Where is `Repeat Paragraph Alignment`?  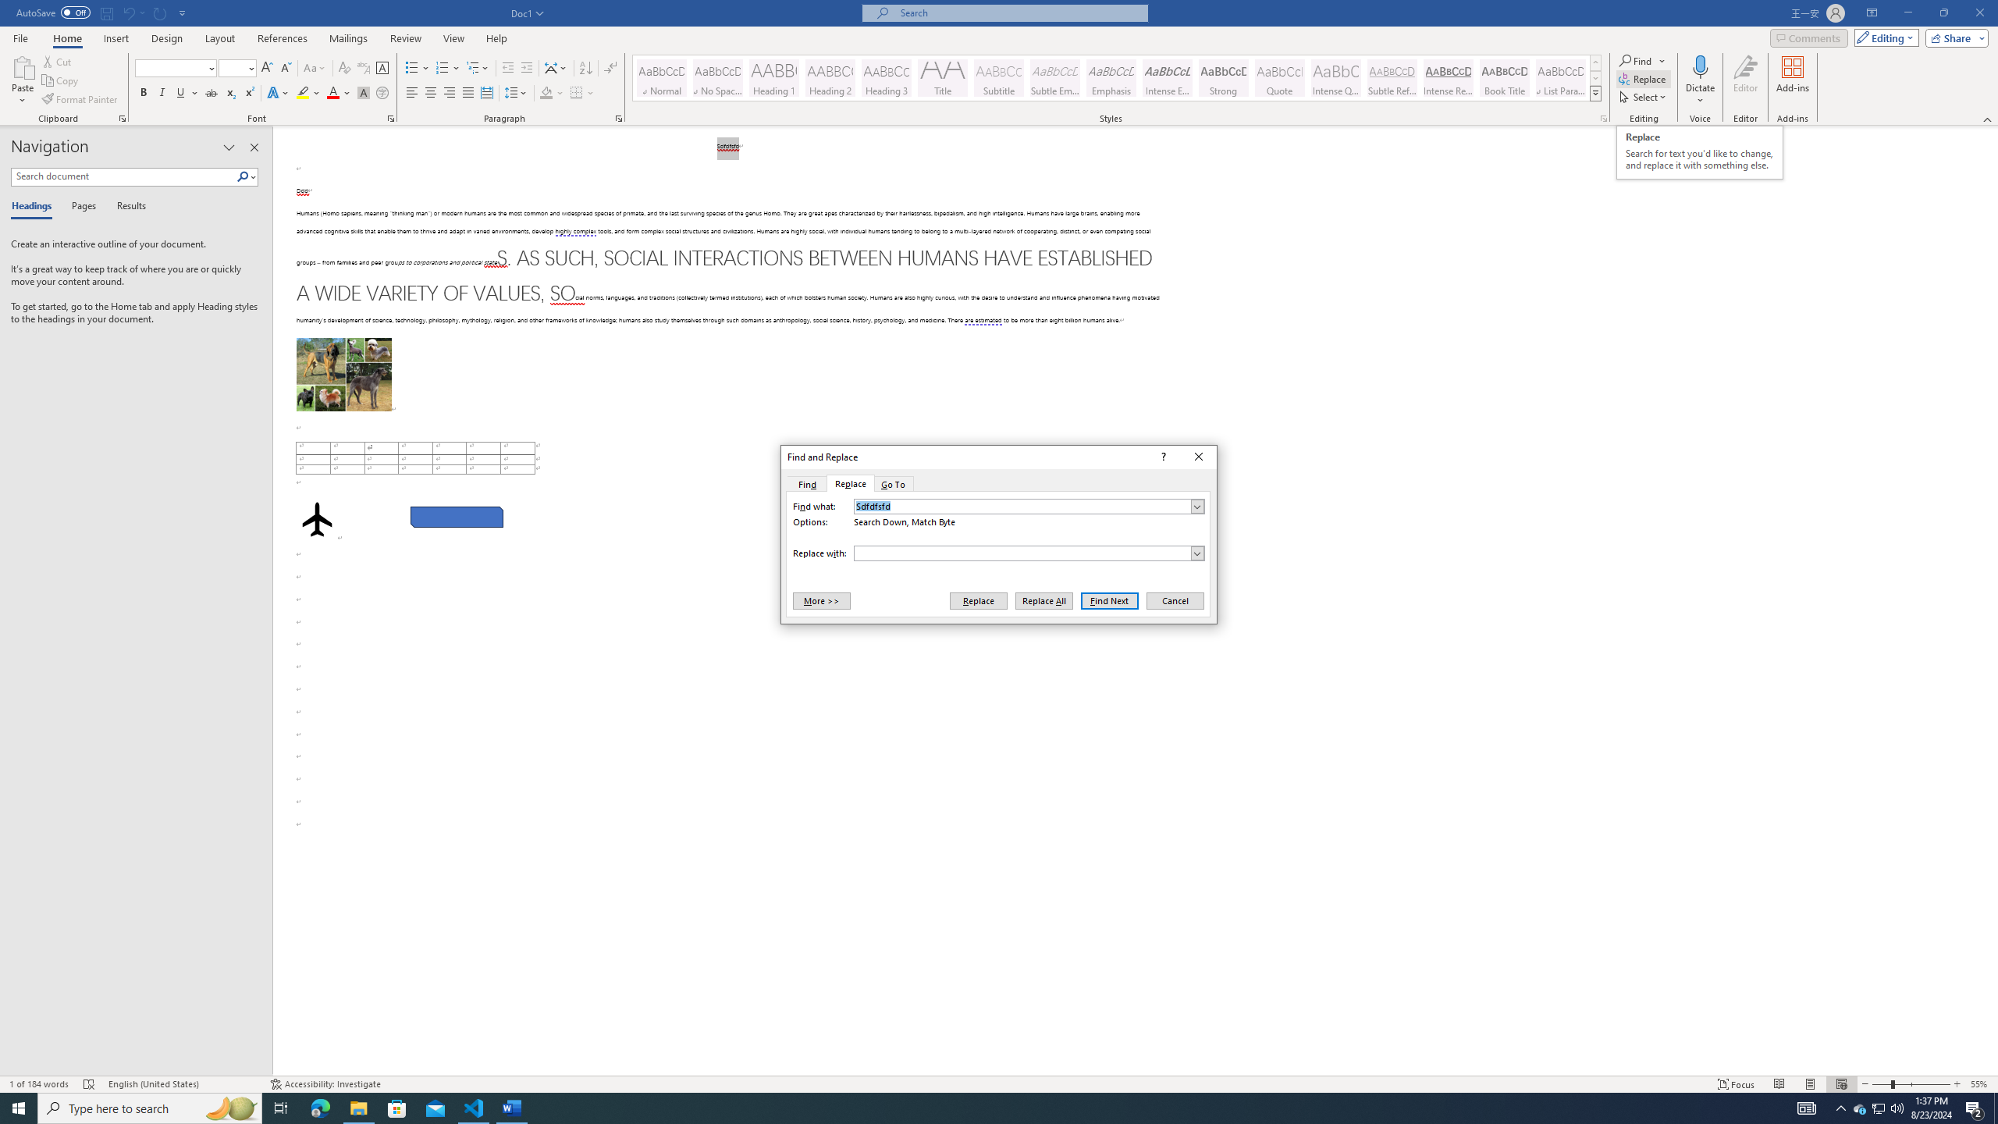 Repeat Paragraph Alignment is located at coordinates (161, 12).